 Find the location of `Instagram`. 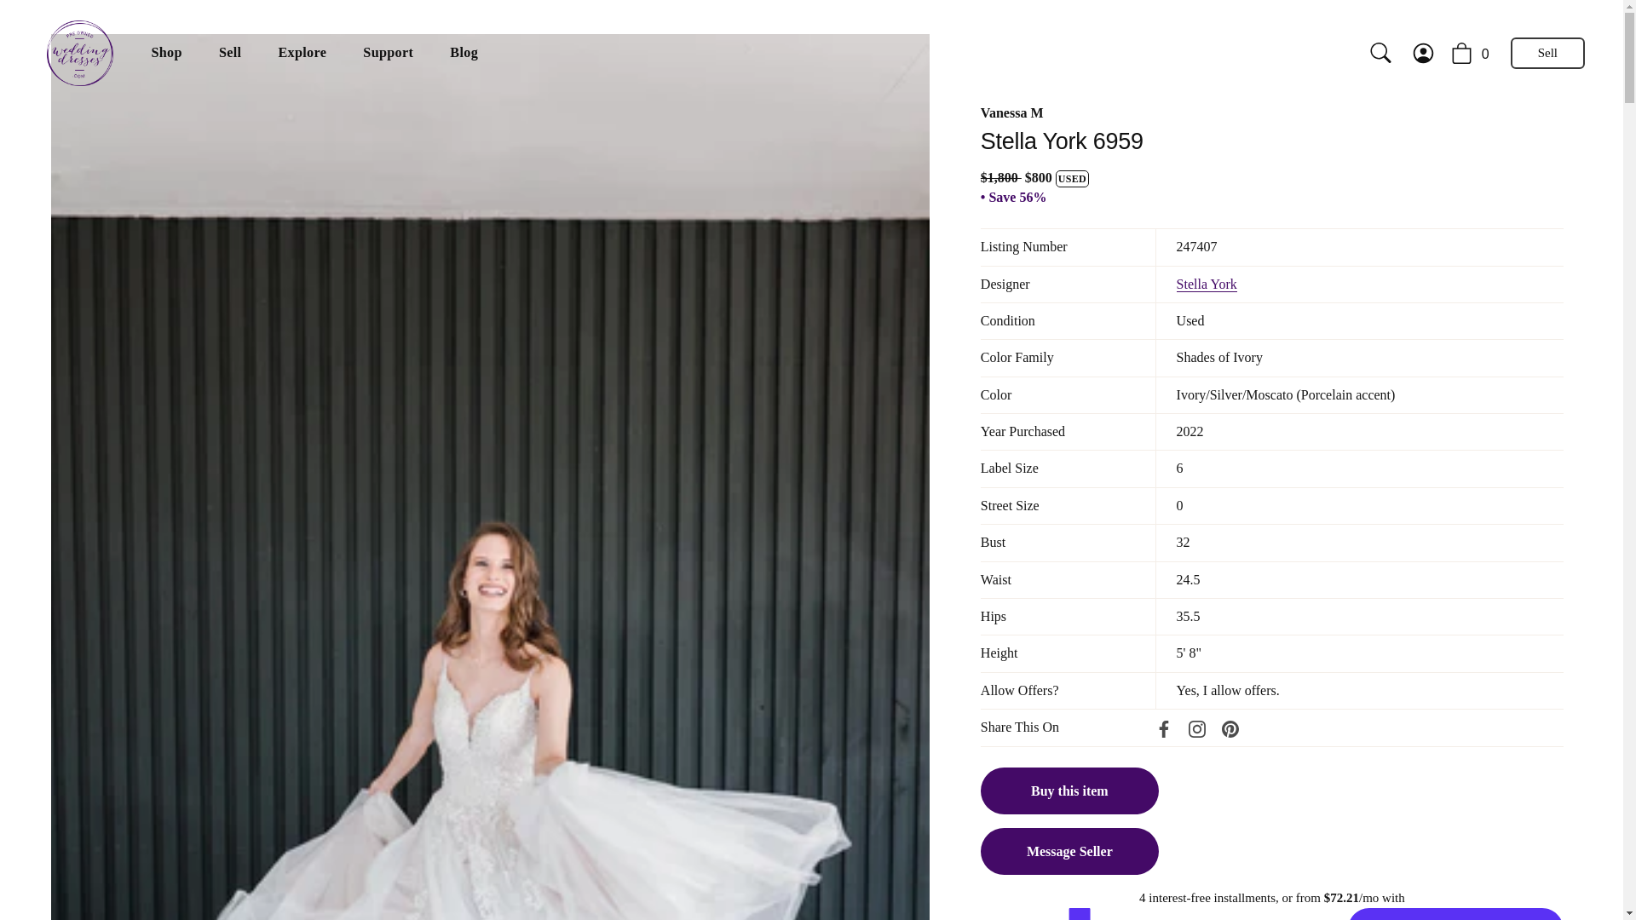

Instagram is located at coordinates (1197, 729).